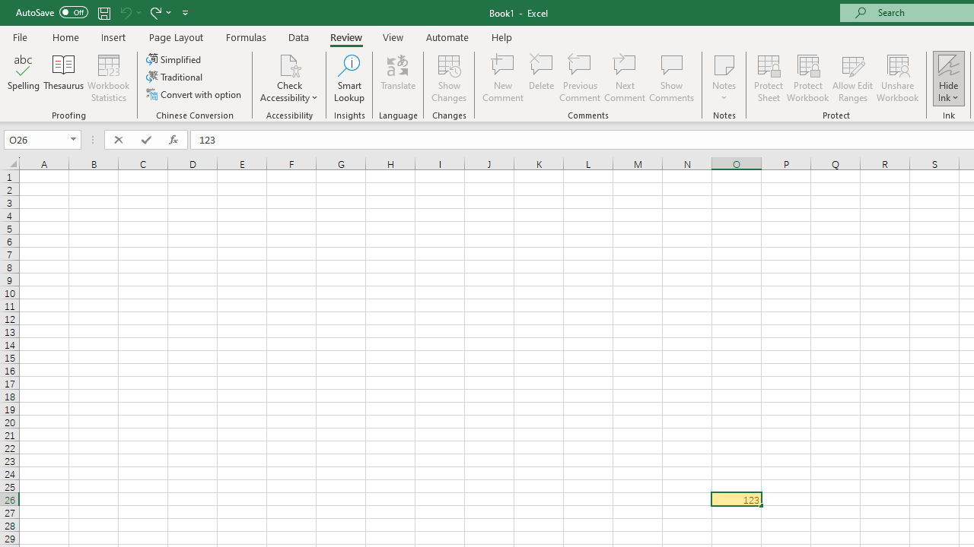  Describe the element at coordinates (349, 77) in the screenshot. I see `Smart Lookup` at that location.